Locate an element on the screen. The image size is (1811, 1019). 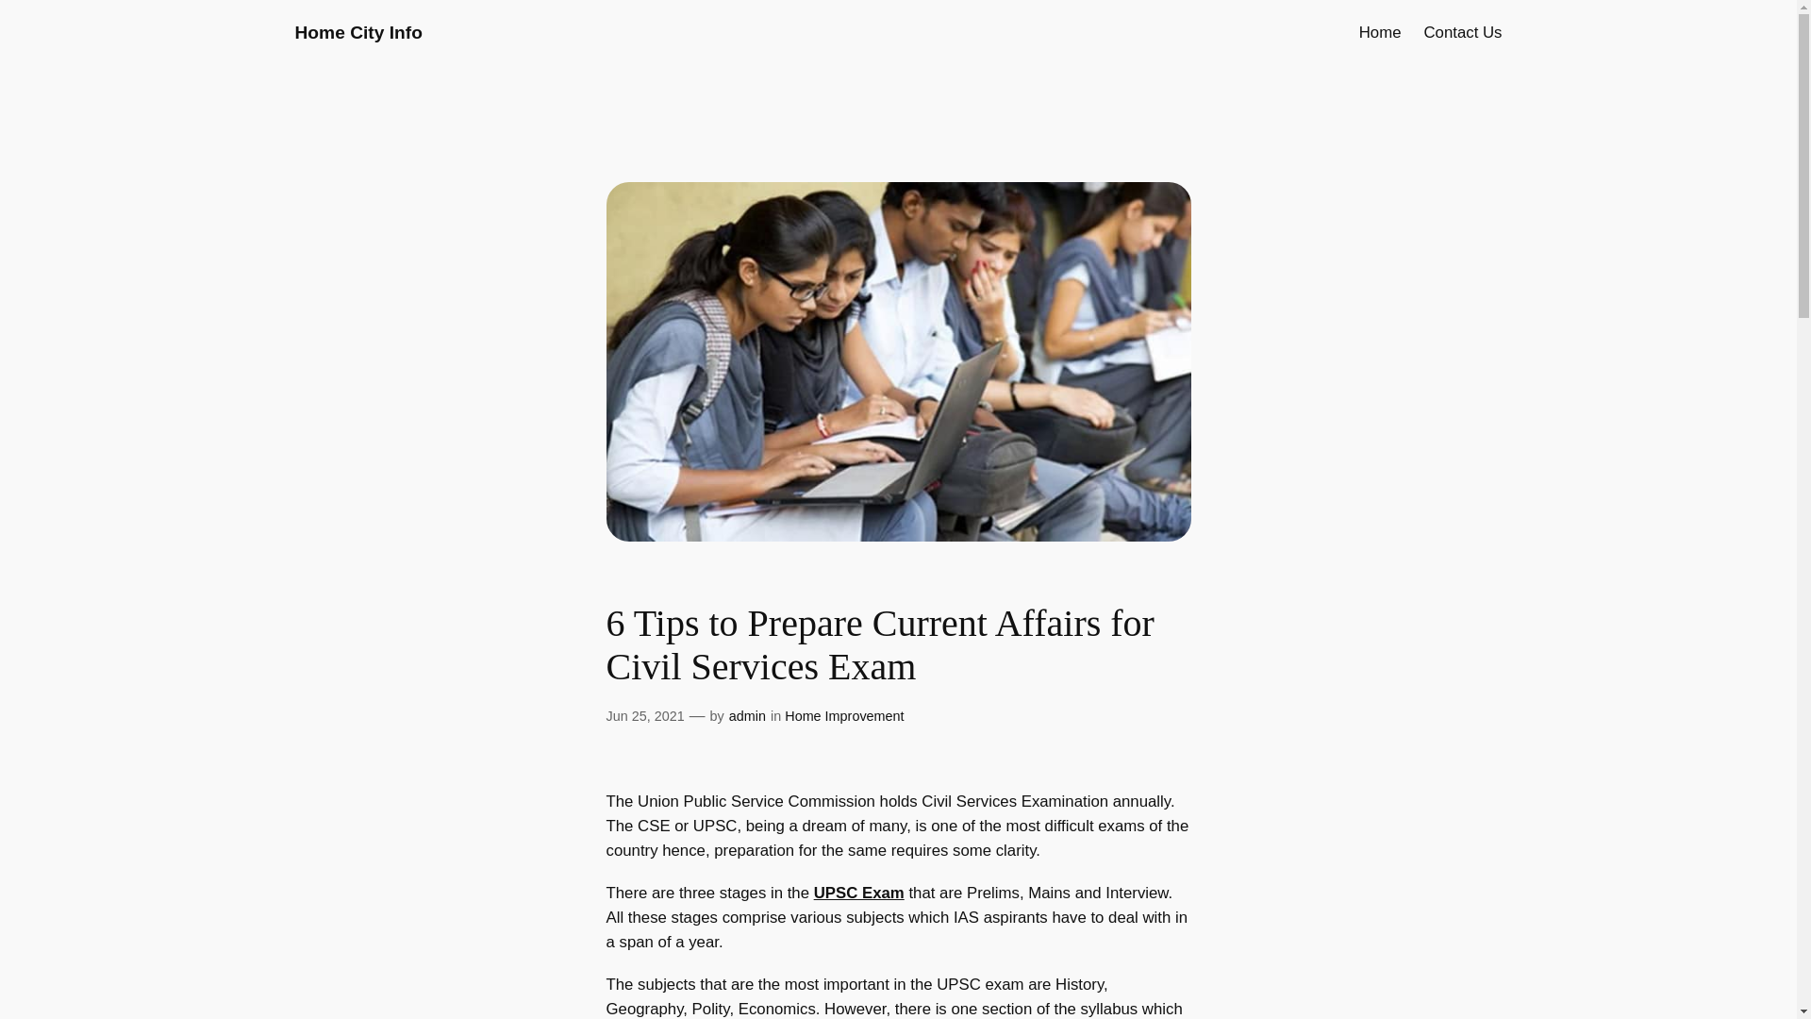
Home is located at coordinates (1381, 32).